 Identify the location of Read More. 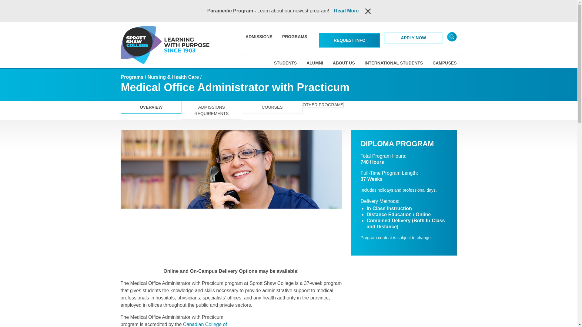
(346, 11).